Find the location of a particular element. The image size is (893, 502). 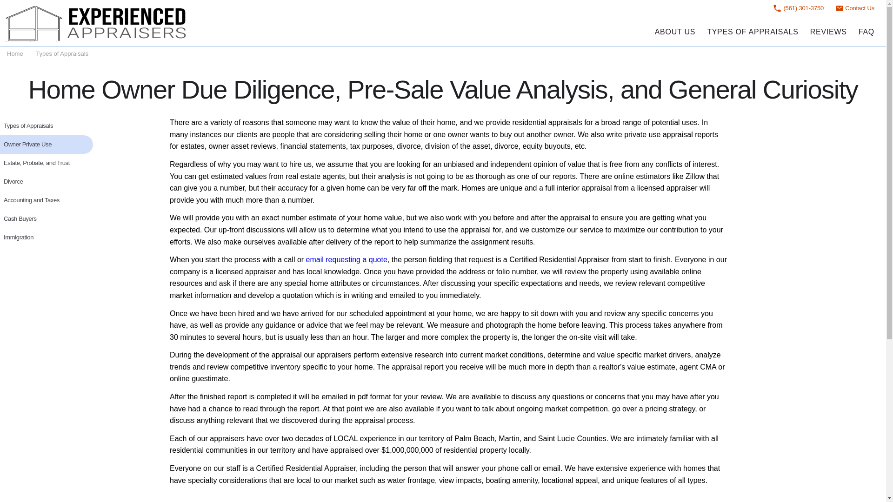

Cash Buyers is located at coordinates (47, 219).